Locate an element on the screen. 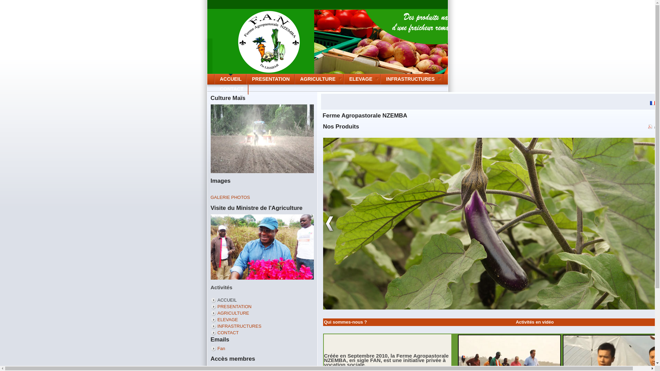  INFRASTRUCTURES is located at coordinates (239, 326).